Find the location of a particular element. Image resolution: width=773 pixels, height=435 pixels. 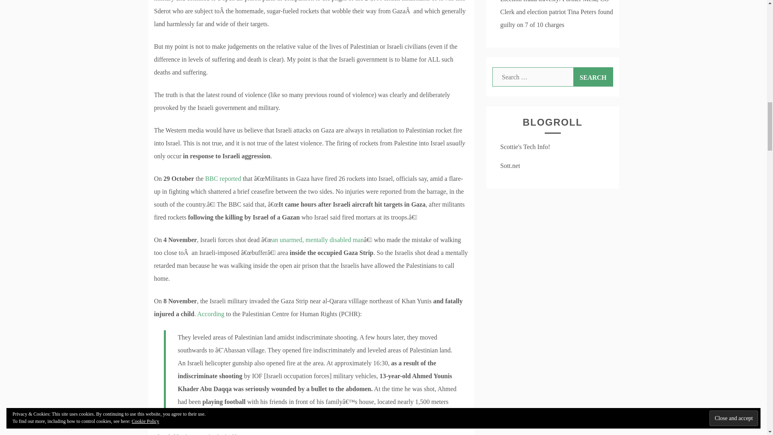

BBC reported is located at coordinates (223, 179).